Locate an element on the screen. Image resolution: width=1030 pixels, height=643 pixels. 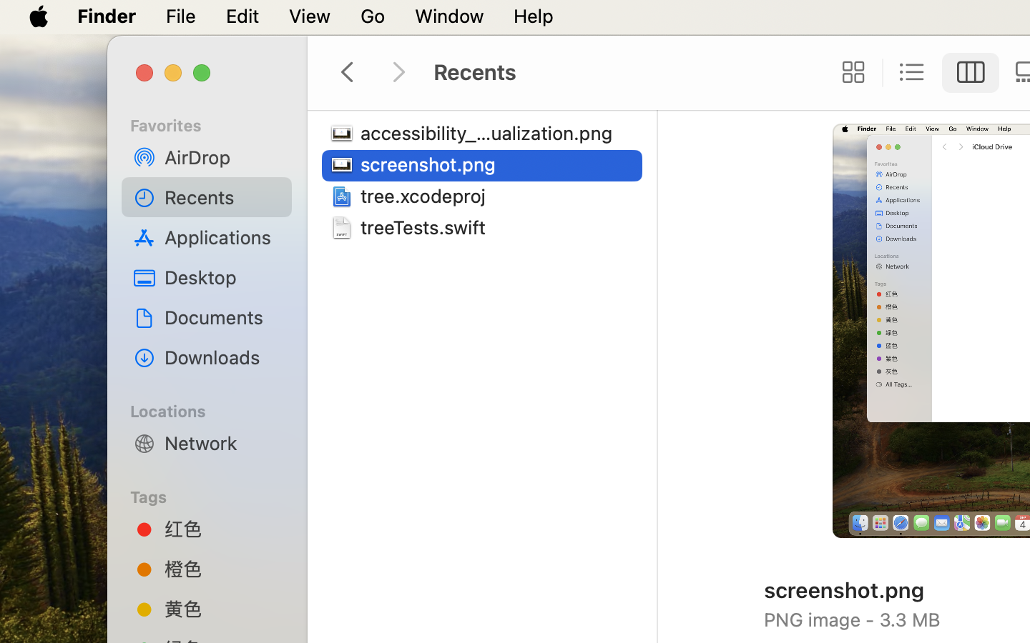
Recents is located at coordinates (222, 197).